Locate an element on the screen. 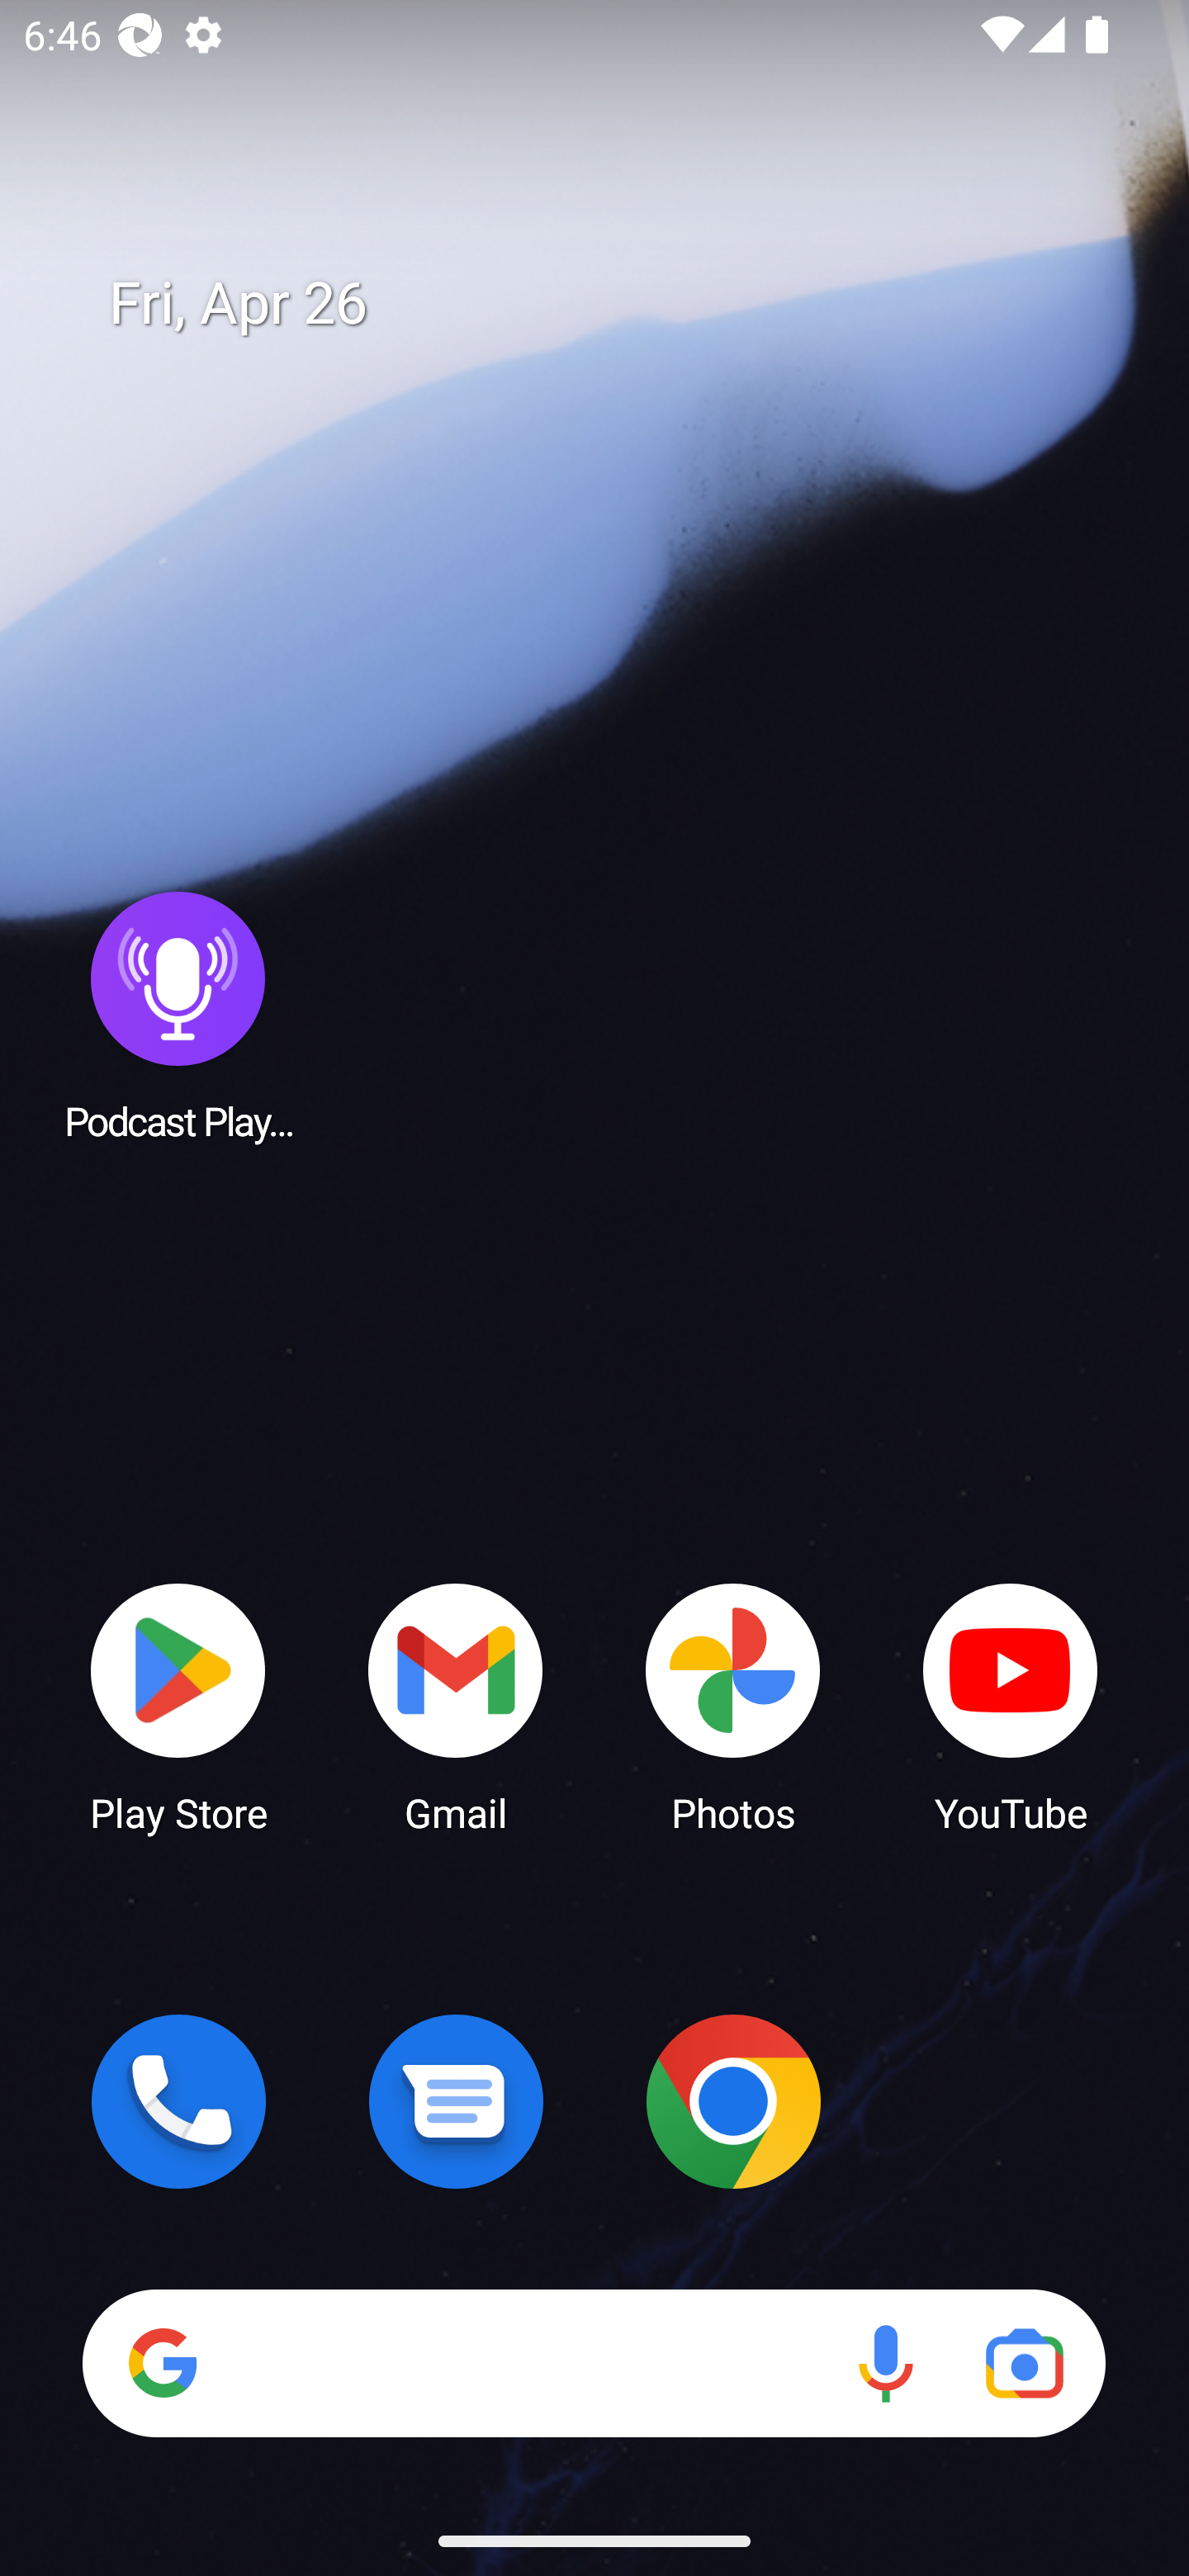 Image resolution: width=1189 pixels, height=2576 pixels. Play Store is located at coordinates (178, 1706).